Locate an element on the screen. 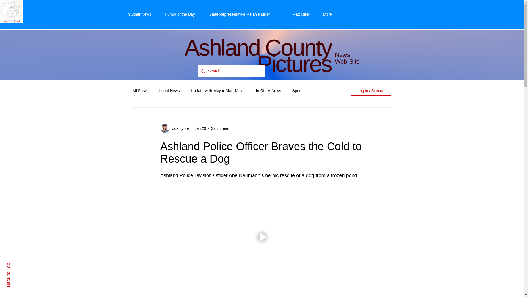  Local News is located at coordinates (169, 90).